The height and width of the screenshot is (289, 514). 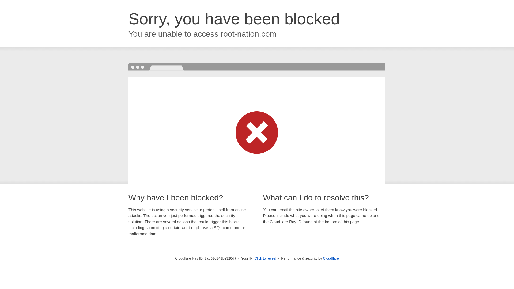 I want to click on Click to reveal, so click(x=265, y=258).